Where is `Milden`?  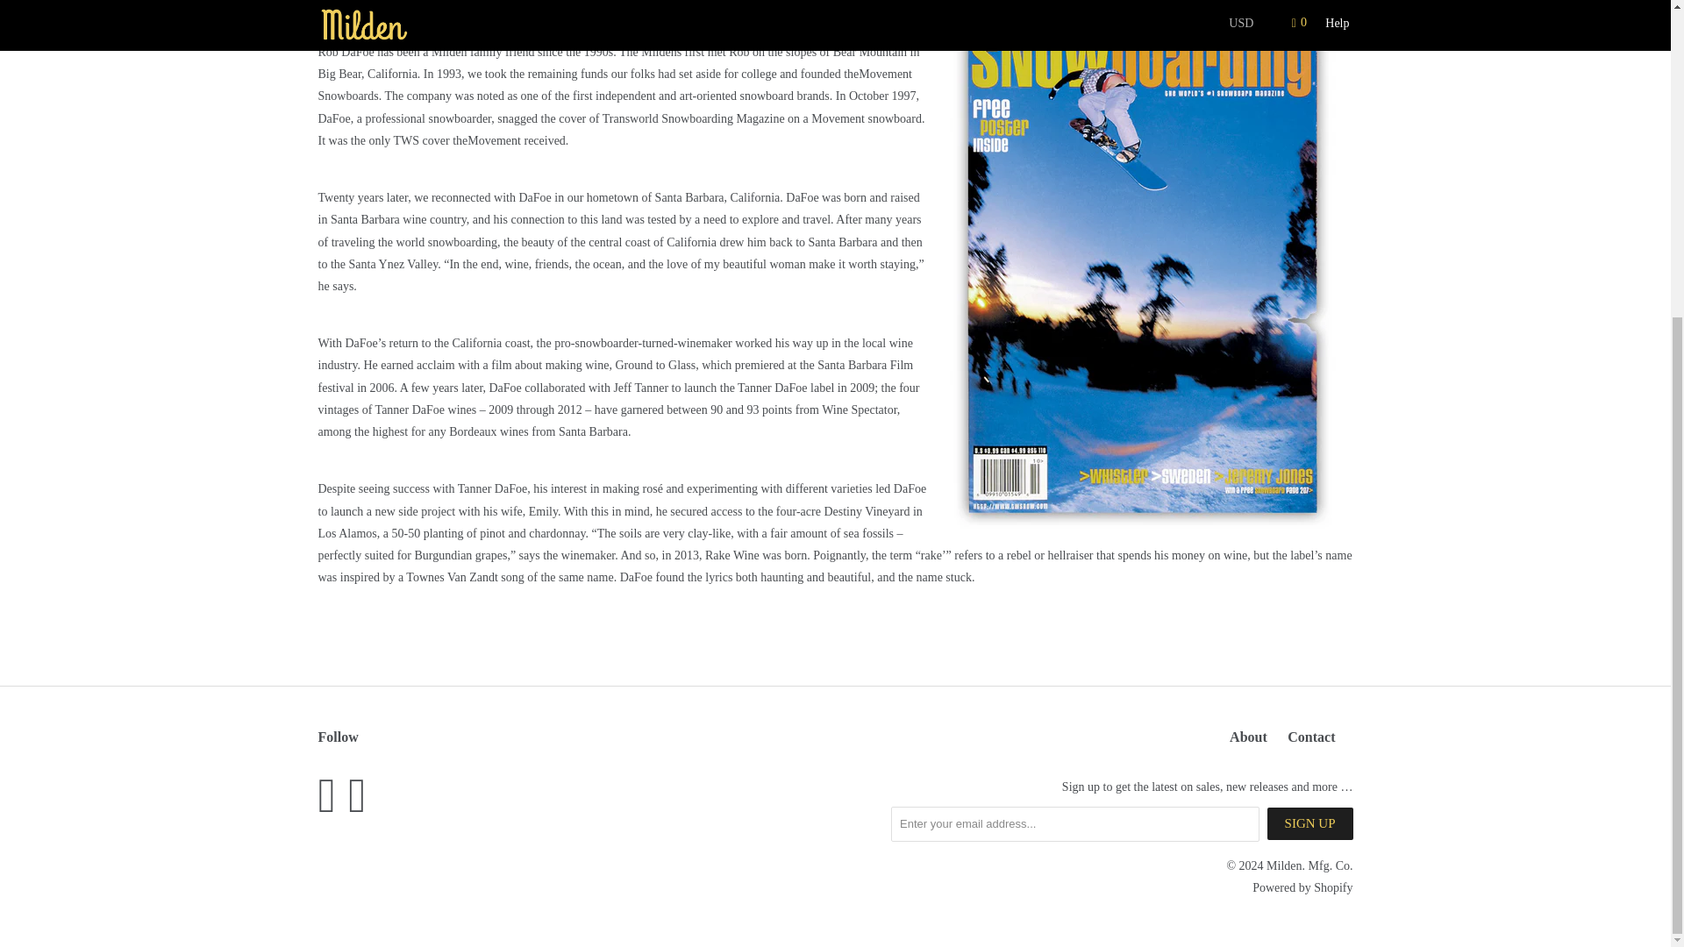
Milden is located at coordinates (1284, 865).